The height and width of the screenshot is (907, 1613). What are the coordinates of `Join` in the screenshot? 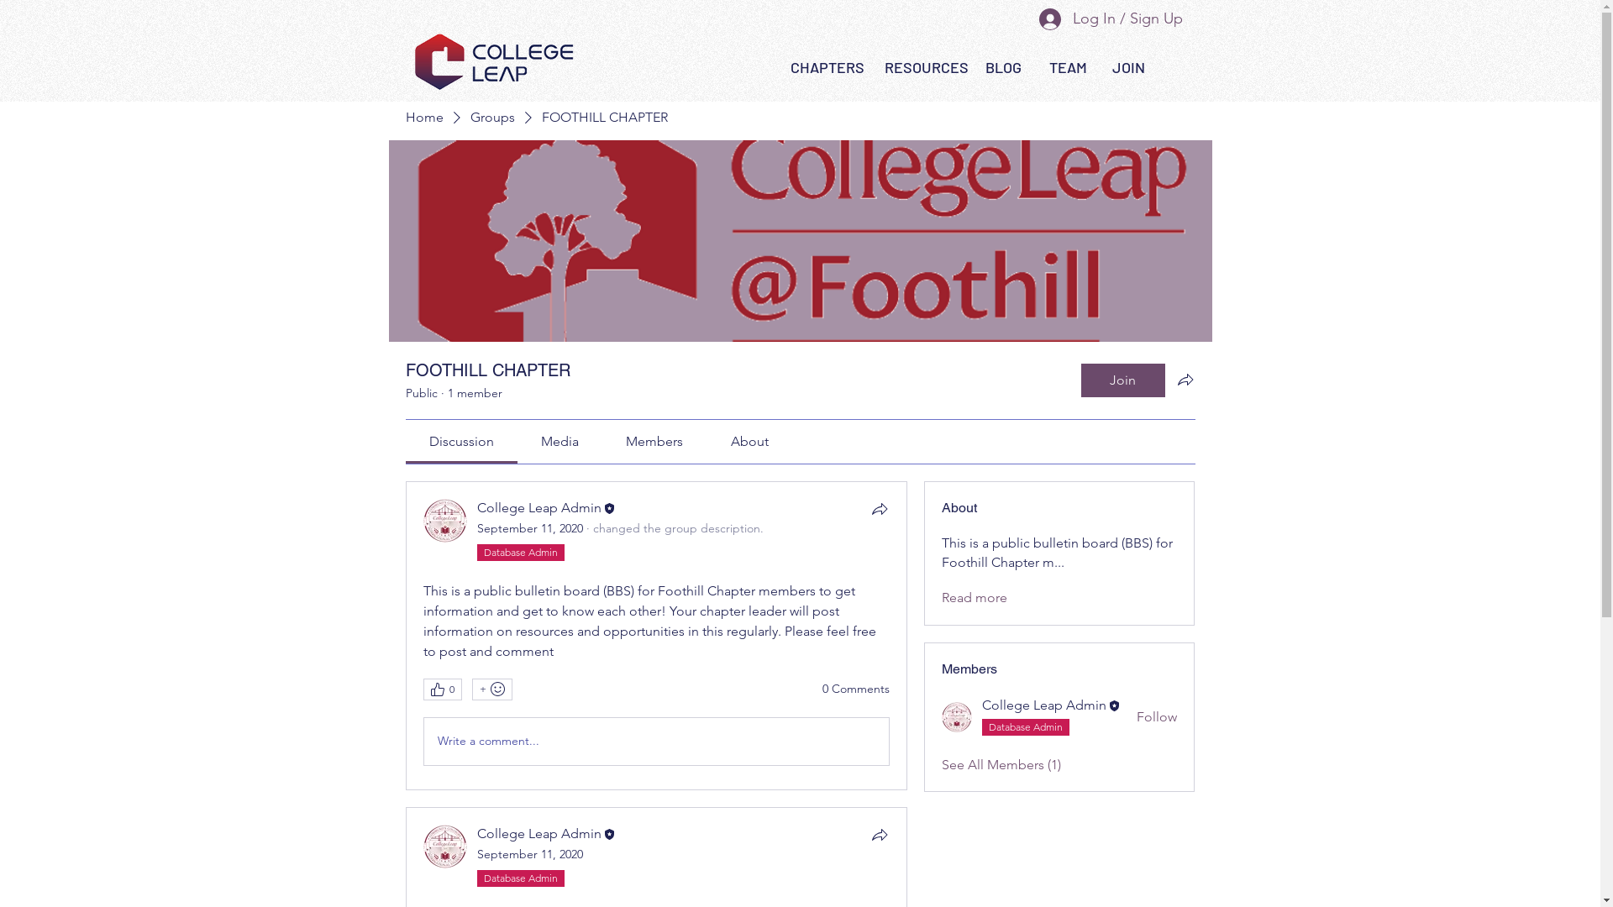 It's located at (1122, 380).